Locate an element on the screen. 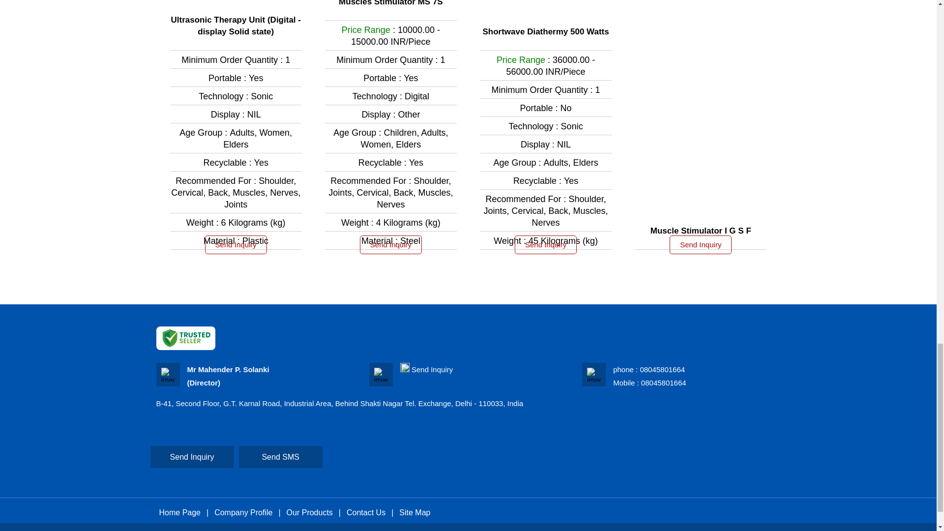 This screenshot has height=531, width=944. Send Inquiry is located at coordinates (390, 245).